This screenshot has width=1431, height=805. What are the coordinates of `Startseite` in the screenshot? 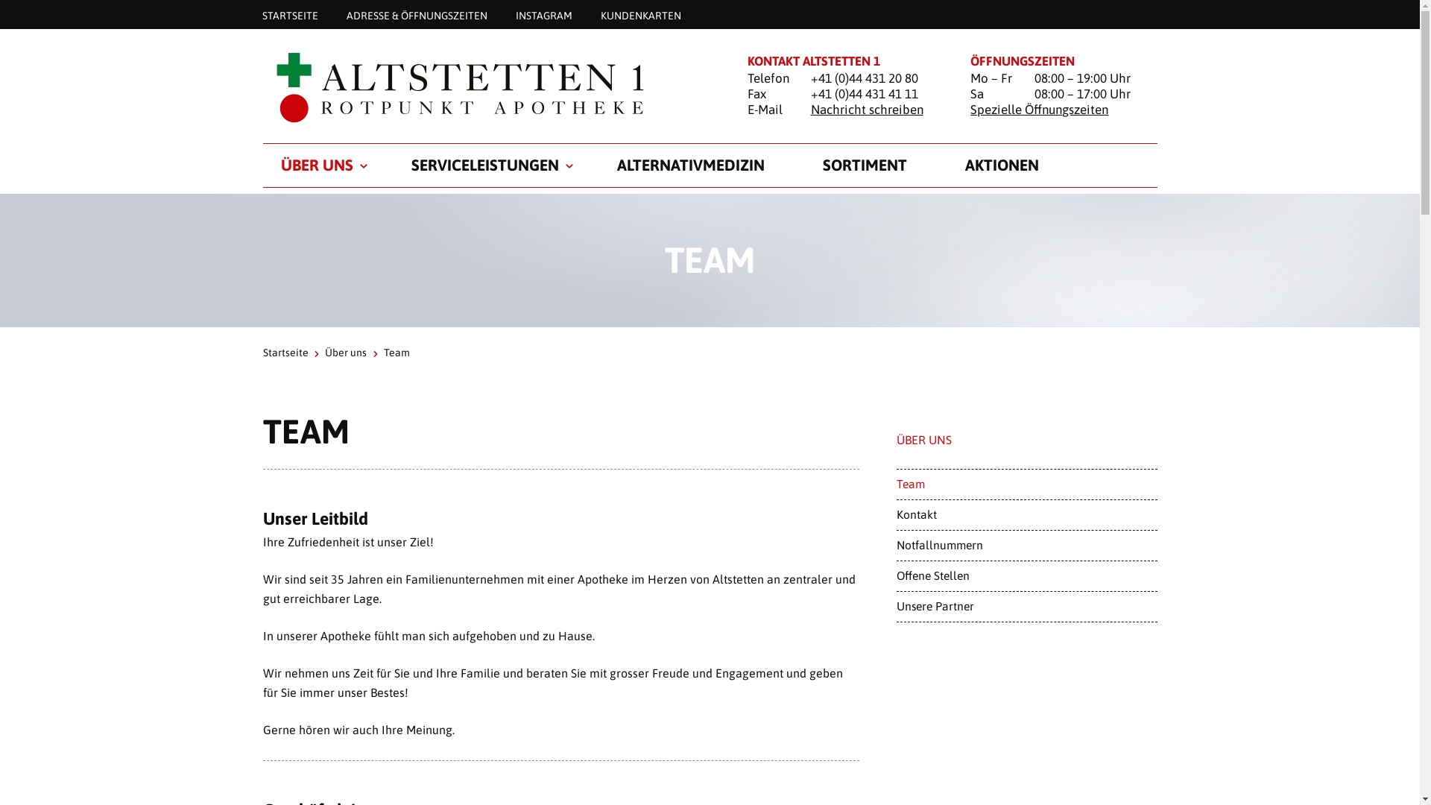 It's located at (486, 86).